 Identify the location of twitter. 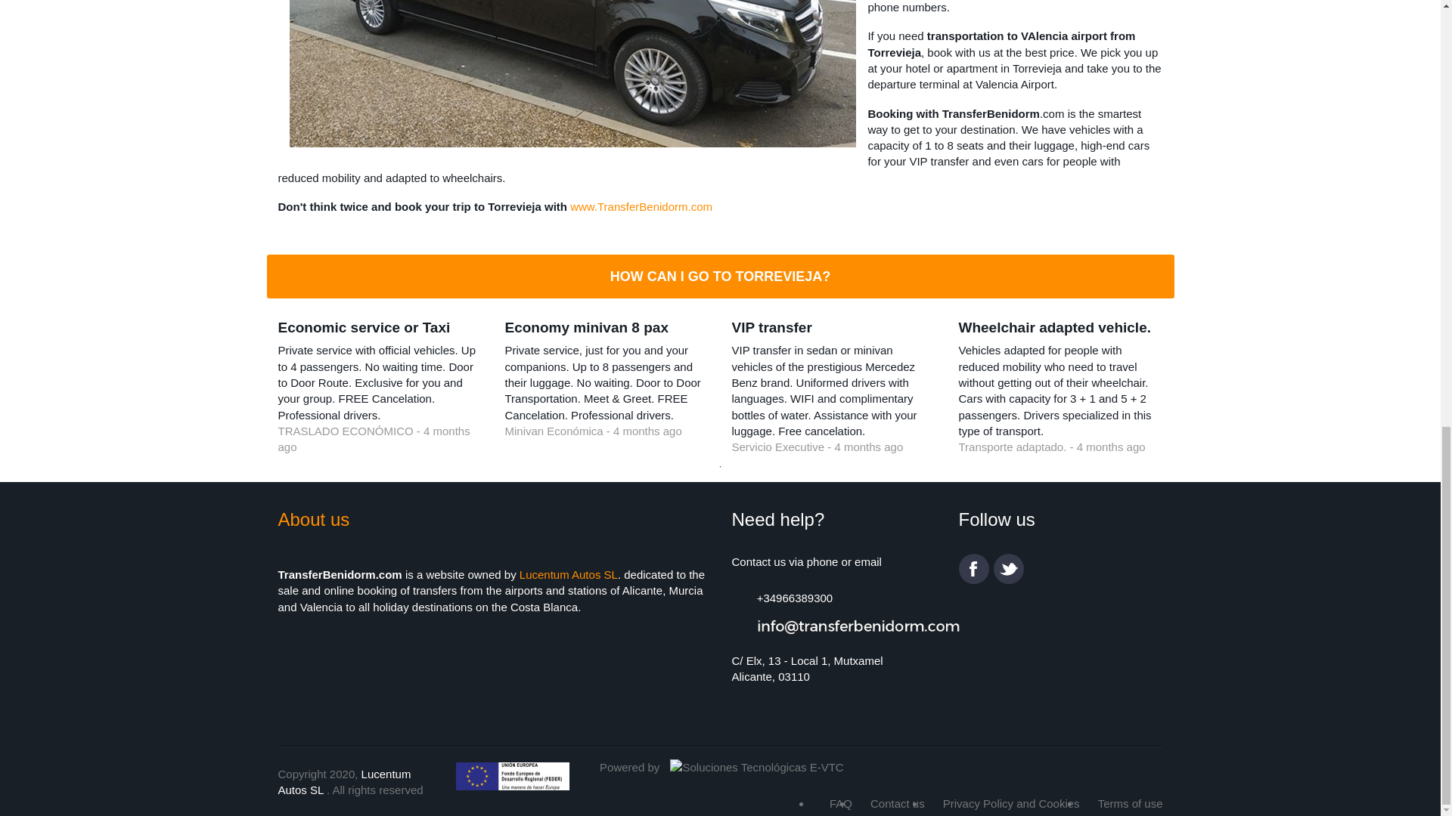
(1008, 569).